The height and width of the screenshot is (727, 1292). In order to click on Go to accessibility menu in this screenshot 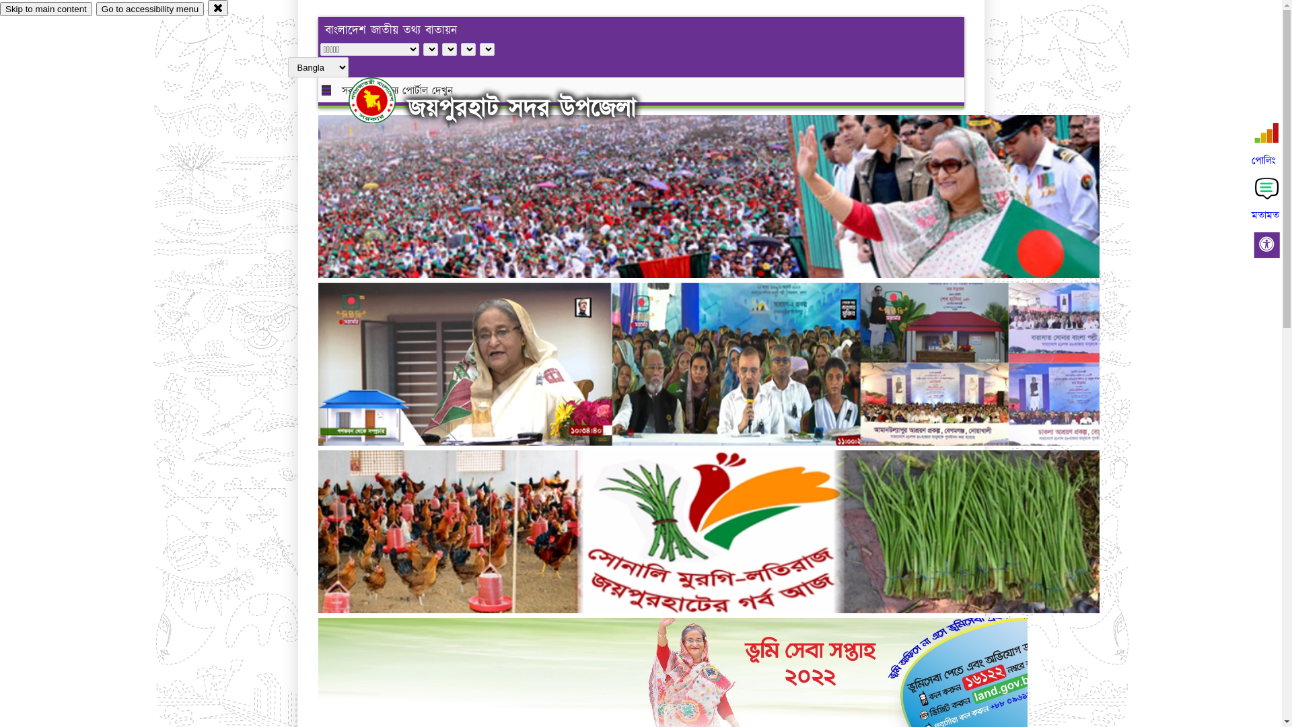, I will do `click(150, 9)`.